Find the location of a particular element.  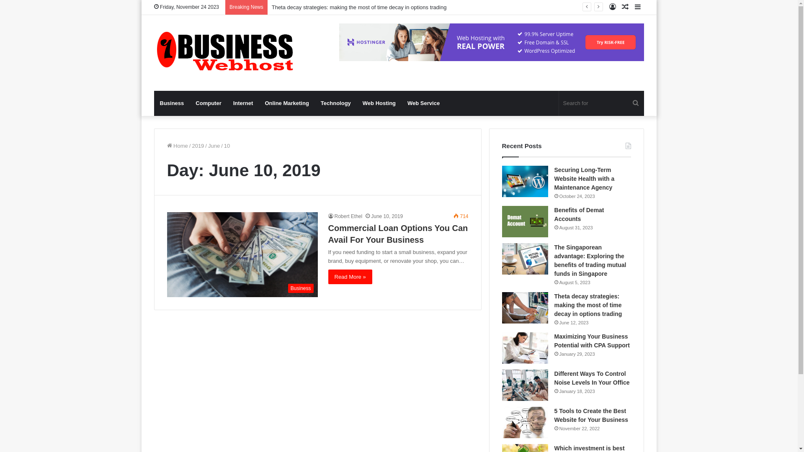

5 Tools to Create the Best Website for Your Business is located at coordinates (591, 415).